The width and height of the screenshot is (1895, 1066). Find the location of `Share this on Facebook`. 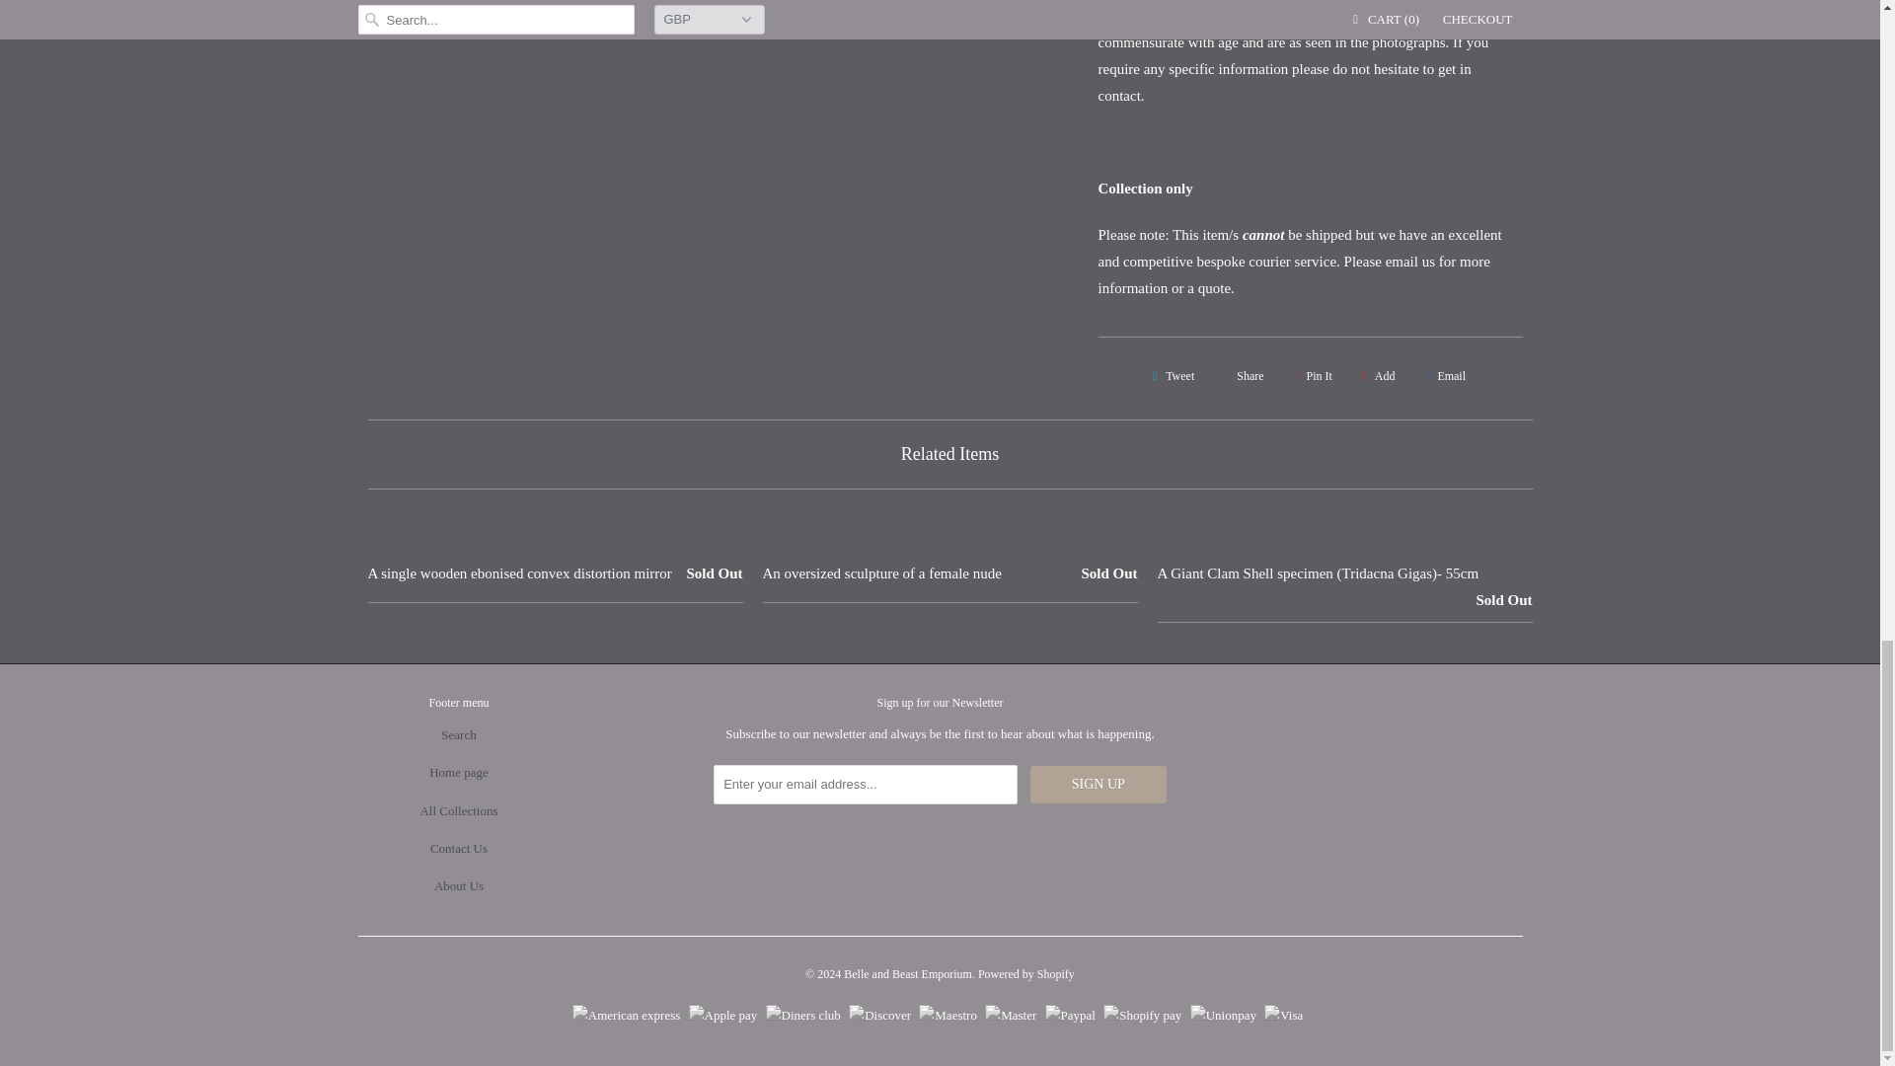

Share this on Facebook is located at coordinates (1241, 376).